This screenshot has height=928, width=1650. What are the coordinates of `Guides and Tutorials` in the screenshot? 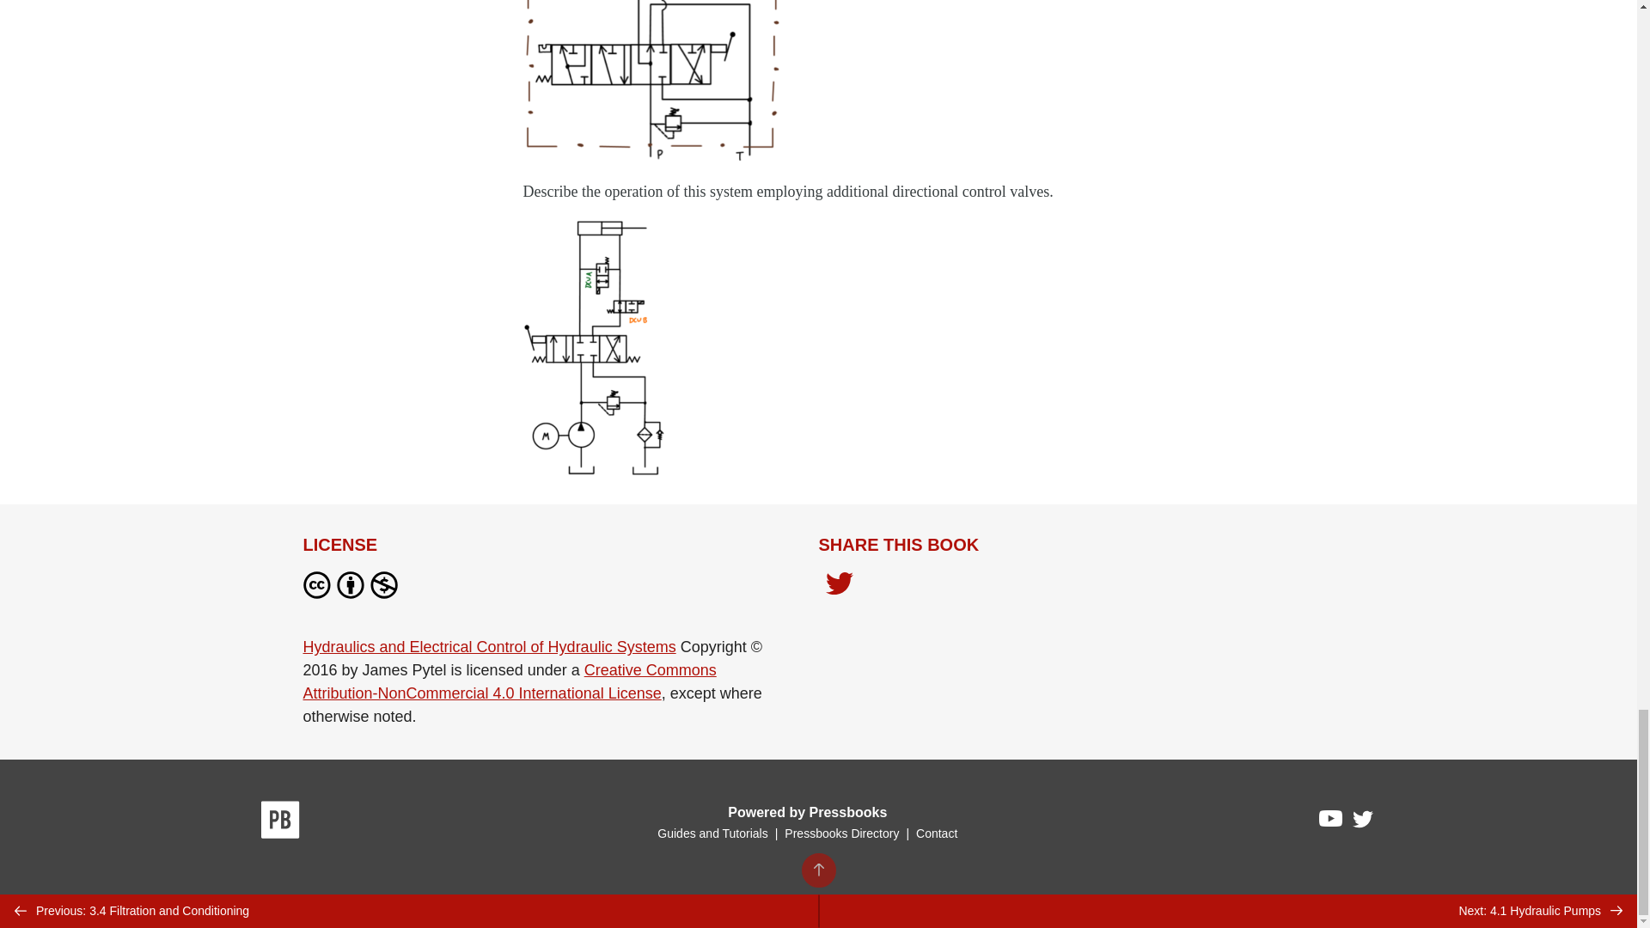 It's located at (712, 833).